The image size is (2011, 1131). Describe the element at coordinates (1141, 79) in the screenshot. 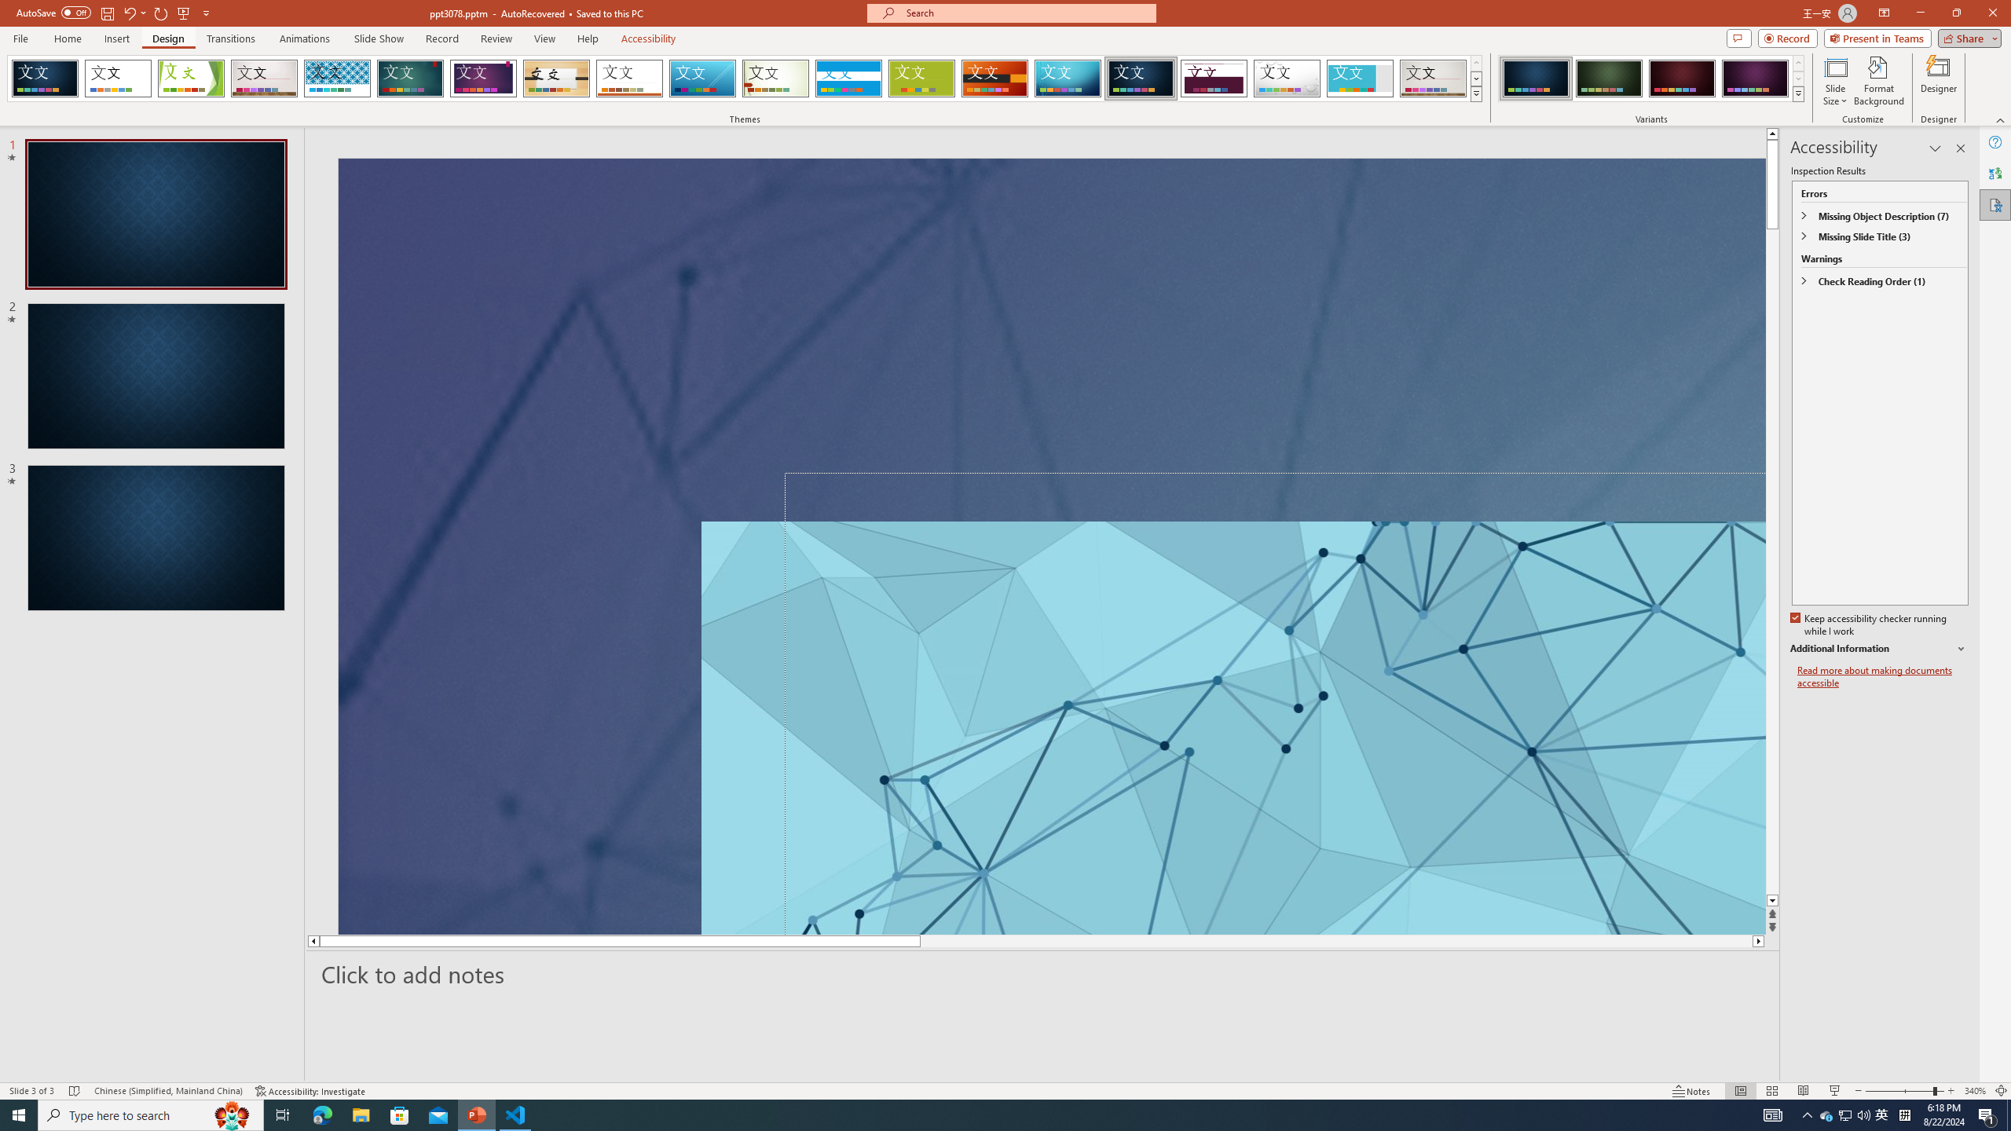

I see `Damask` at that location.